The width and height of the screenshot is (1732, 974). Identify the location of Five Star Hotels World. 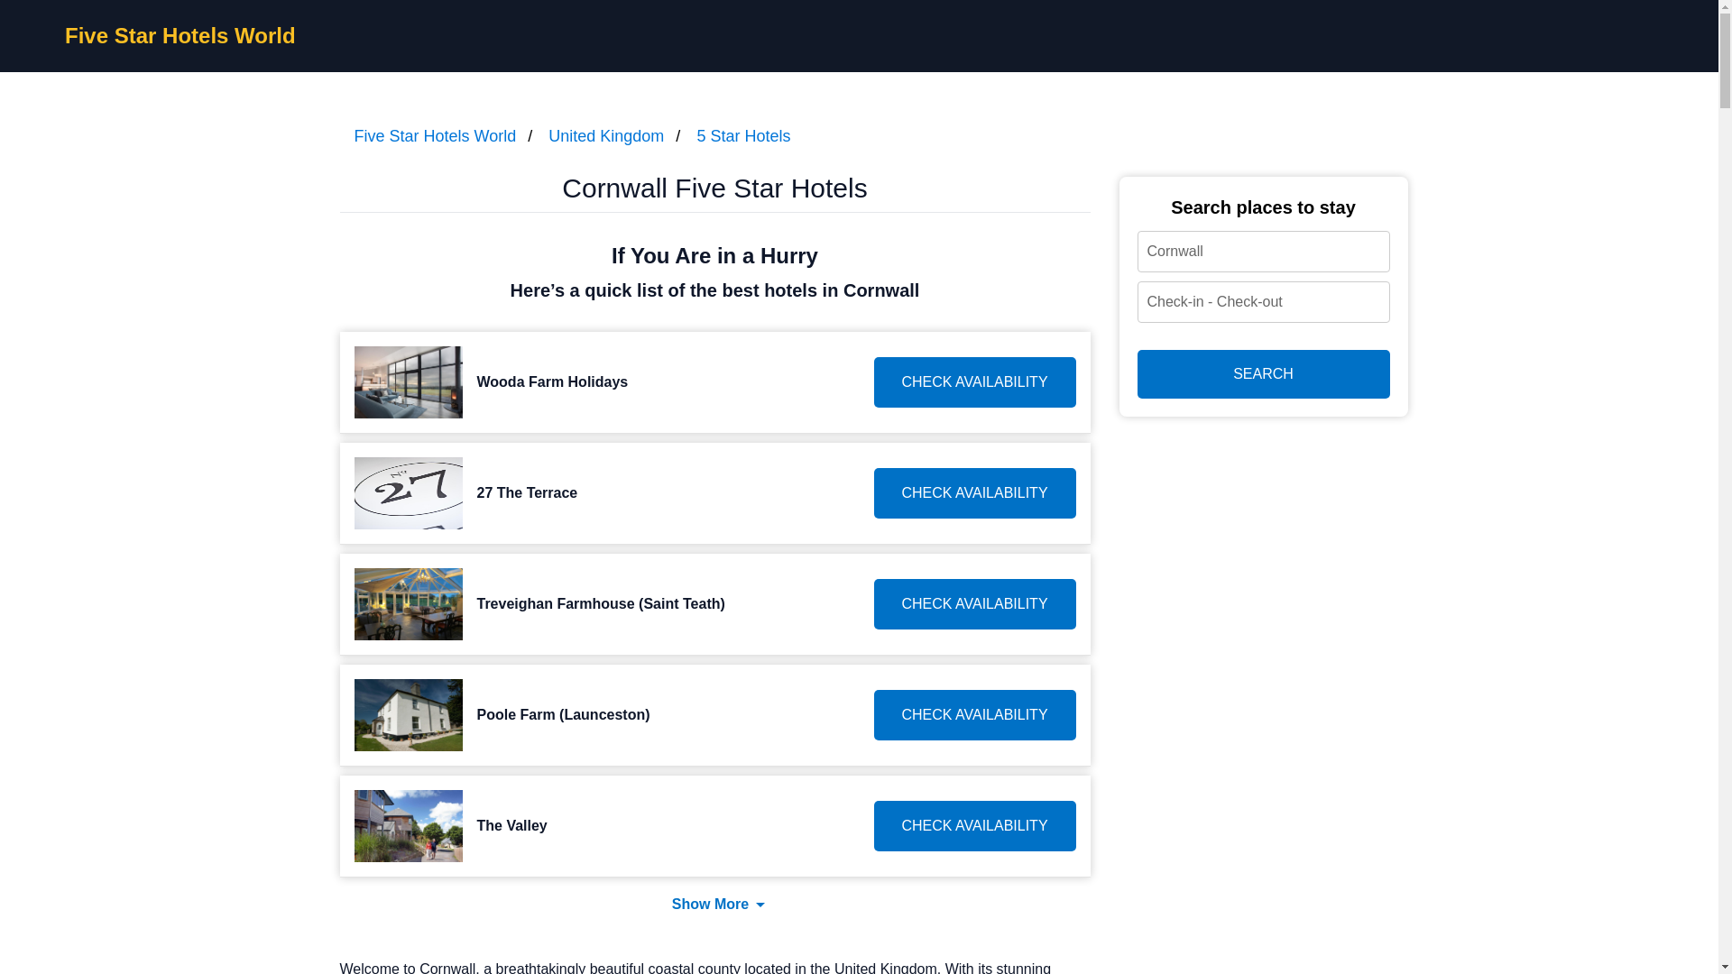
(180, 34).